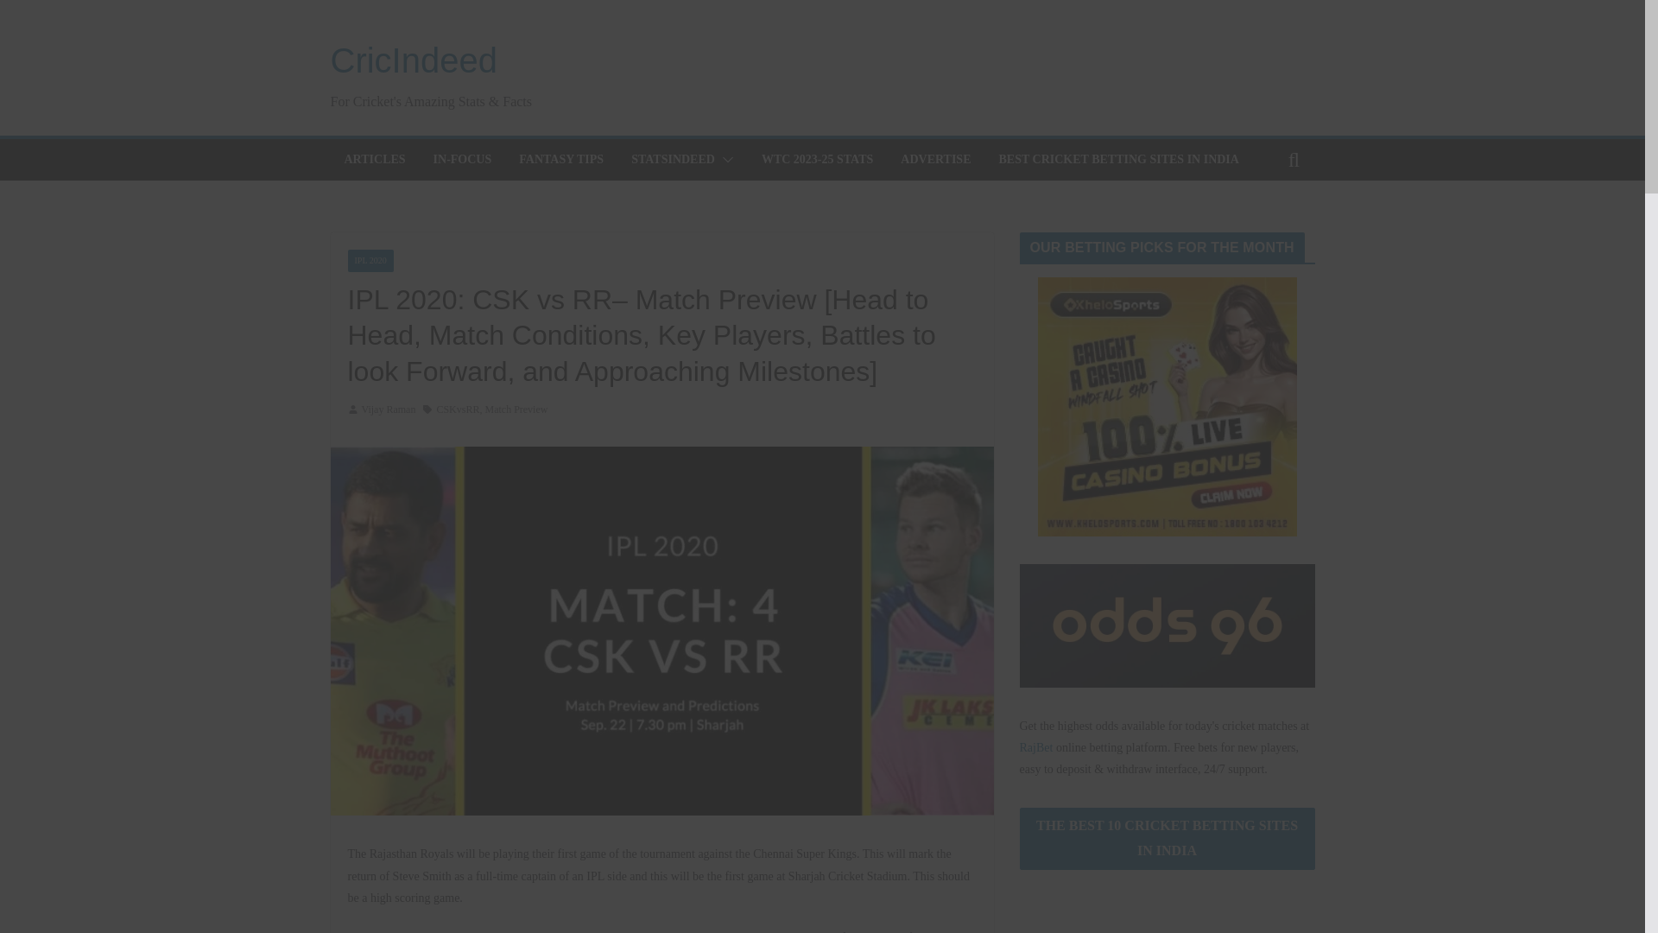 Image resolution: width=1658 pixels, height=933 pixels. I want to click on Vijay Raman, so click(389, 410).